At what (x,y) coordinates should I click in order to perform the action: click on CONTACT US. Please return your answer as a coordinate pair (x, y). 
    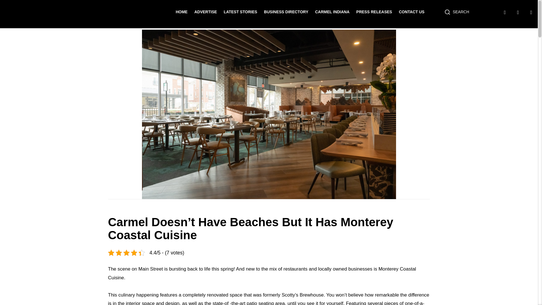
    Looking at the image, I should click on (412, 12).